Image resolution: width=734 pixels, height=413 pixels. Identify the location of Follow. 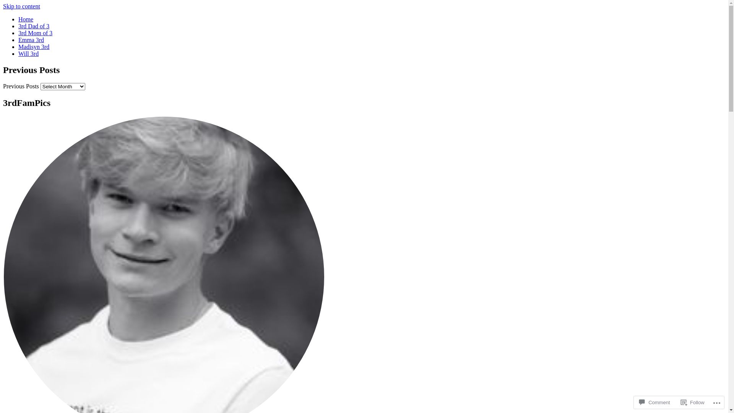
(693, 402).